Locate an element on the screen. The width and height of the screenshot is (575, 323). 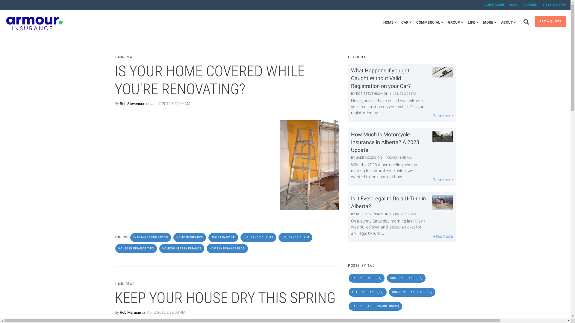
1-855-475-0959 is located at coordinates (551, 5).